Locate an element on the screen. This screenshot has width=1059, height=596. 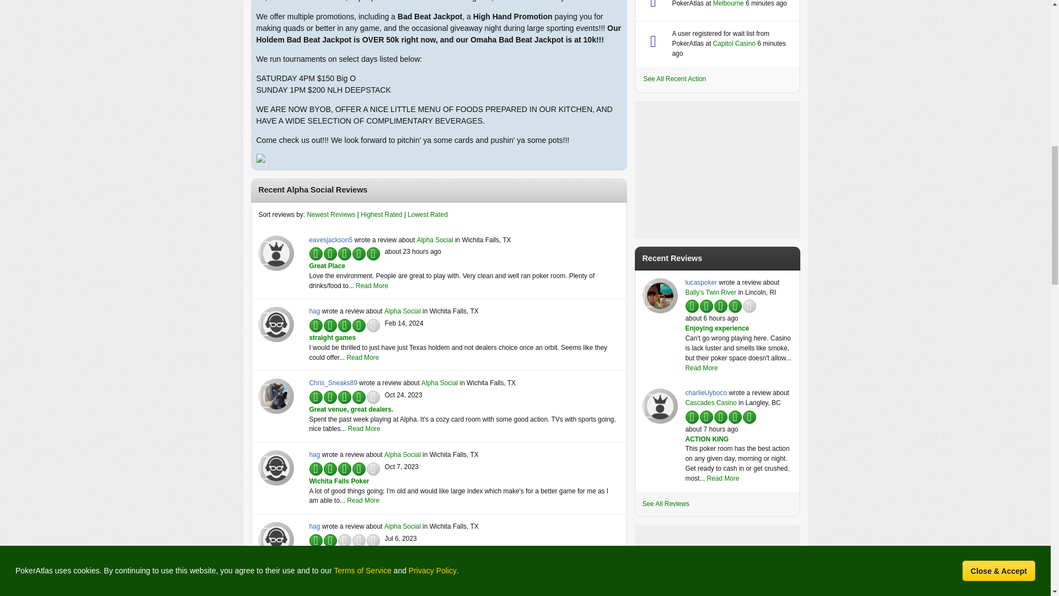
Jul 16, 2024 is located at coordinates (413, 252).